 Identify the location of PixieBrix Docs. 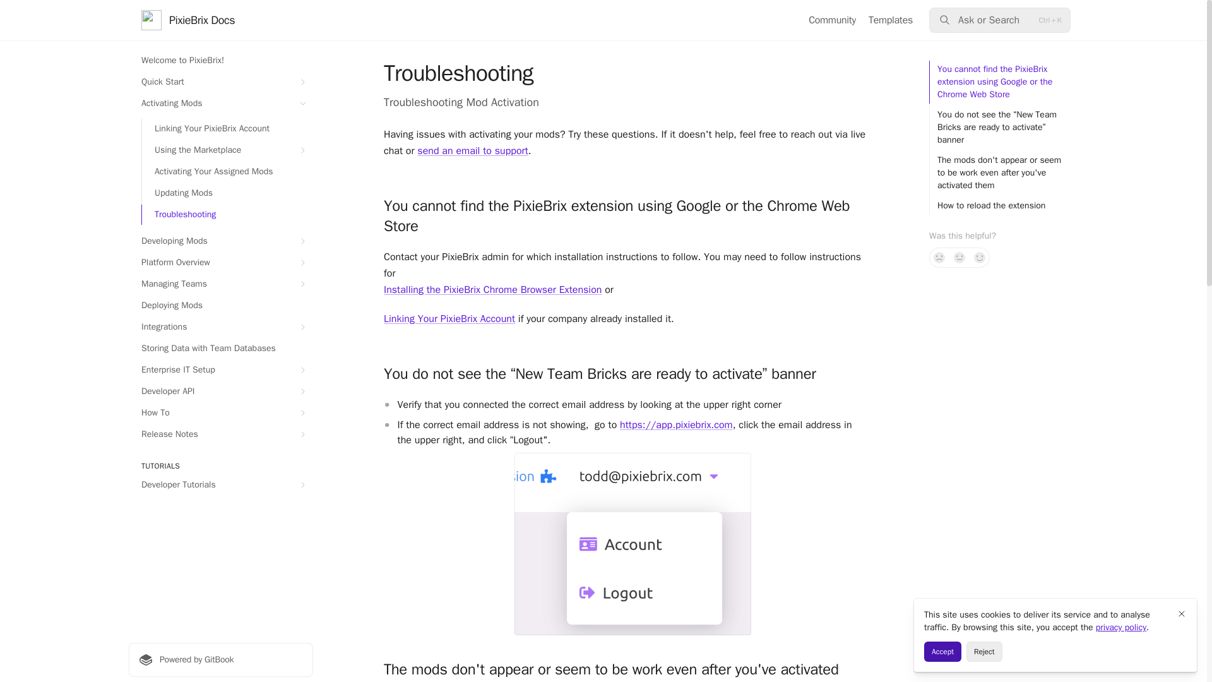
(188, 20).